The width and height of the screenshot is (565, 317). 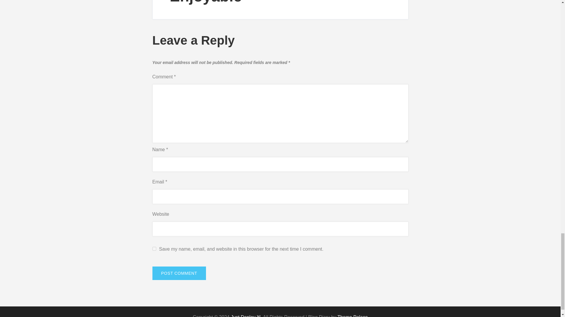 What do you see at coordinates (154, 249) in the screenshot?
I see `yes` at bounding box center [154, 249].